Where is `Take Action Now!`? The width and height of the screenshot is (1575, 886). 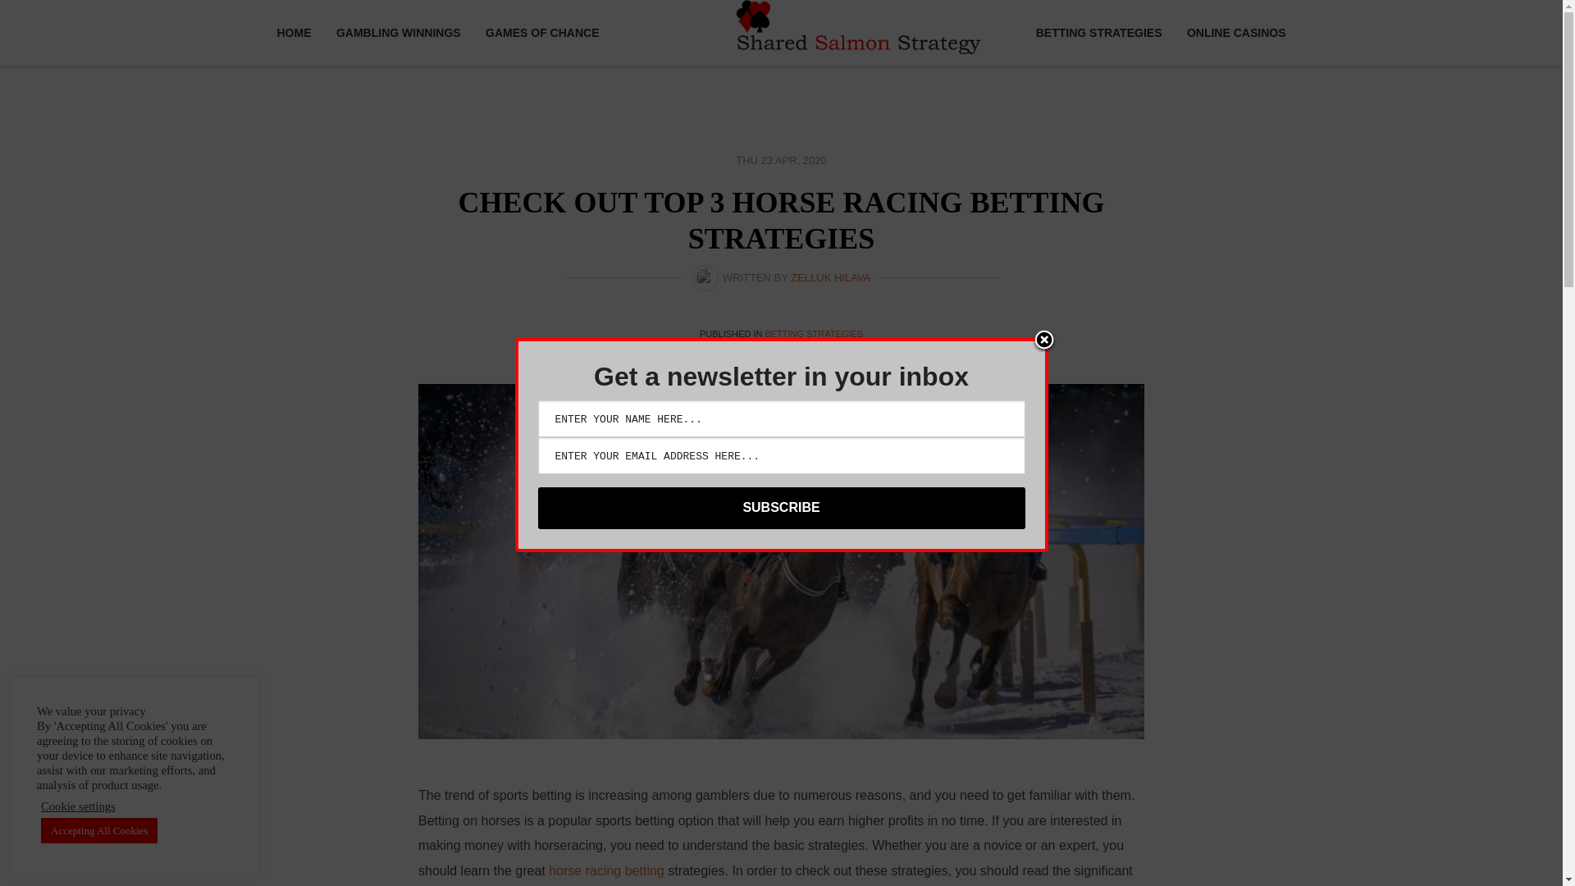 Take Action Now! is located at coordinates (262, 21).